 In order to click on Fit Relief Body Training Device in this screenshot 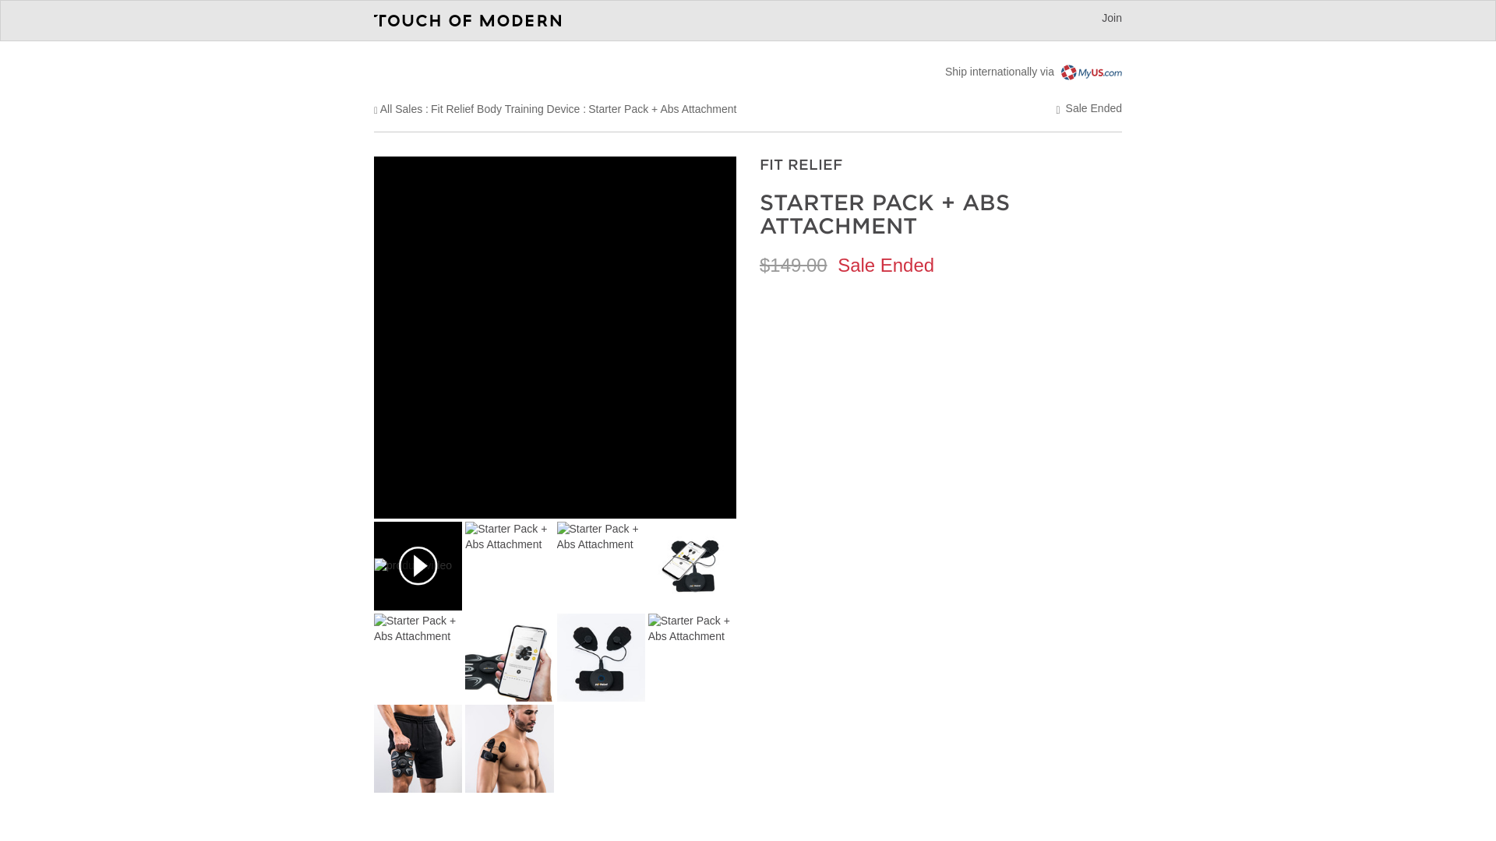, I will do `click(505, 108)`.